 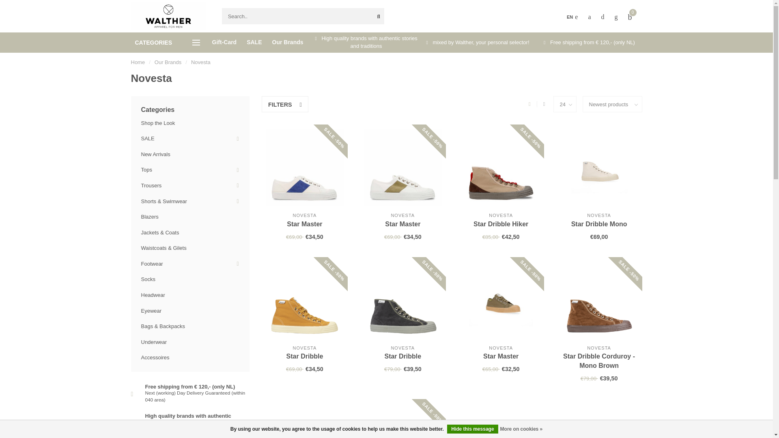 I want to click on Novesta Star Master, so click(x=402, y=167).